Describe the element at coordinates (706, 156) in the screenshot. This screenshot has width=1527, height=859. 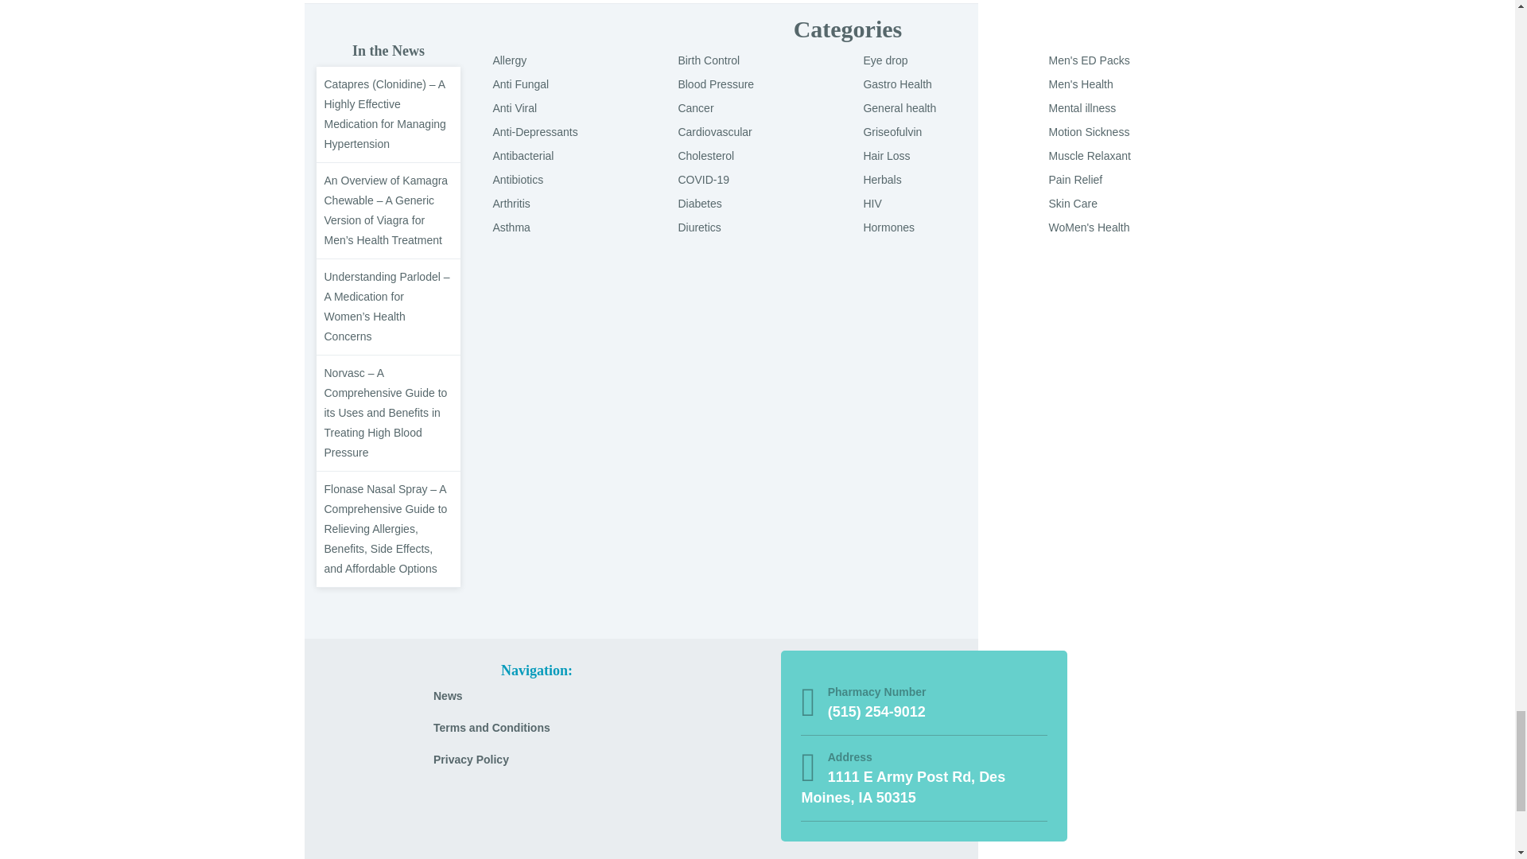
I see `Cholesterol` at that location.